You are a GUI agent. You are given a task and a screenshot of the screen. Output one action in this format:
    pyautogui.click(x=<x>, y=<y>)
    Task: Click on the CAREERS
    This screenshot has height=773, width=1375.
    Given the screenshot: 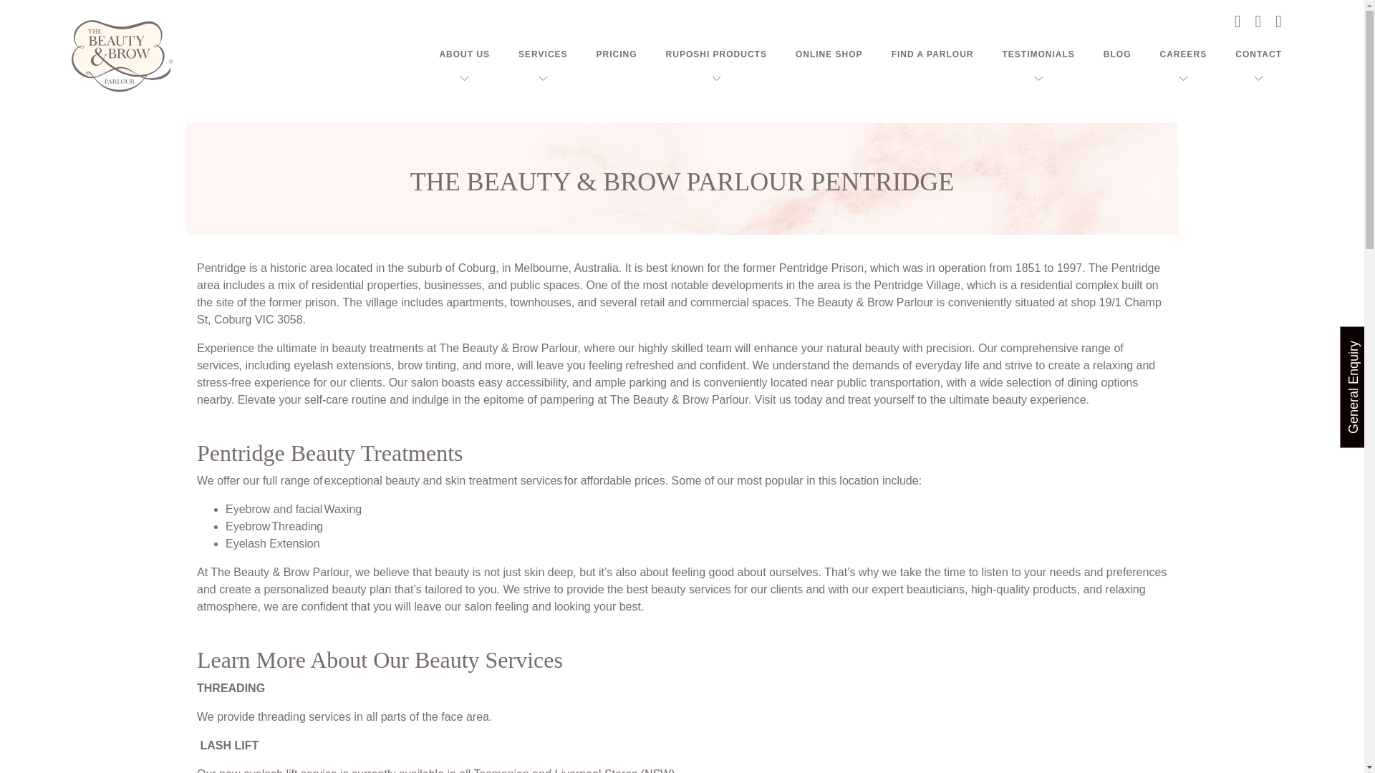 What is the action you would take?
    pyautogui.click(x=1183, y=54)
    